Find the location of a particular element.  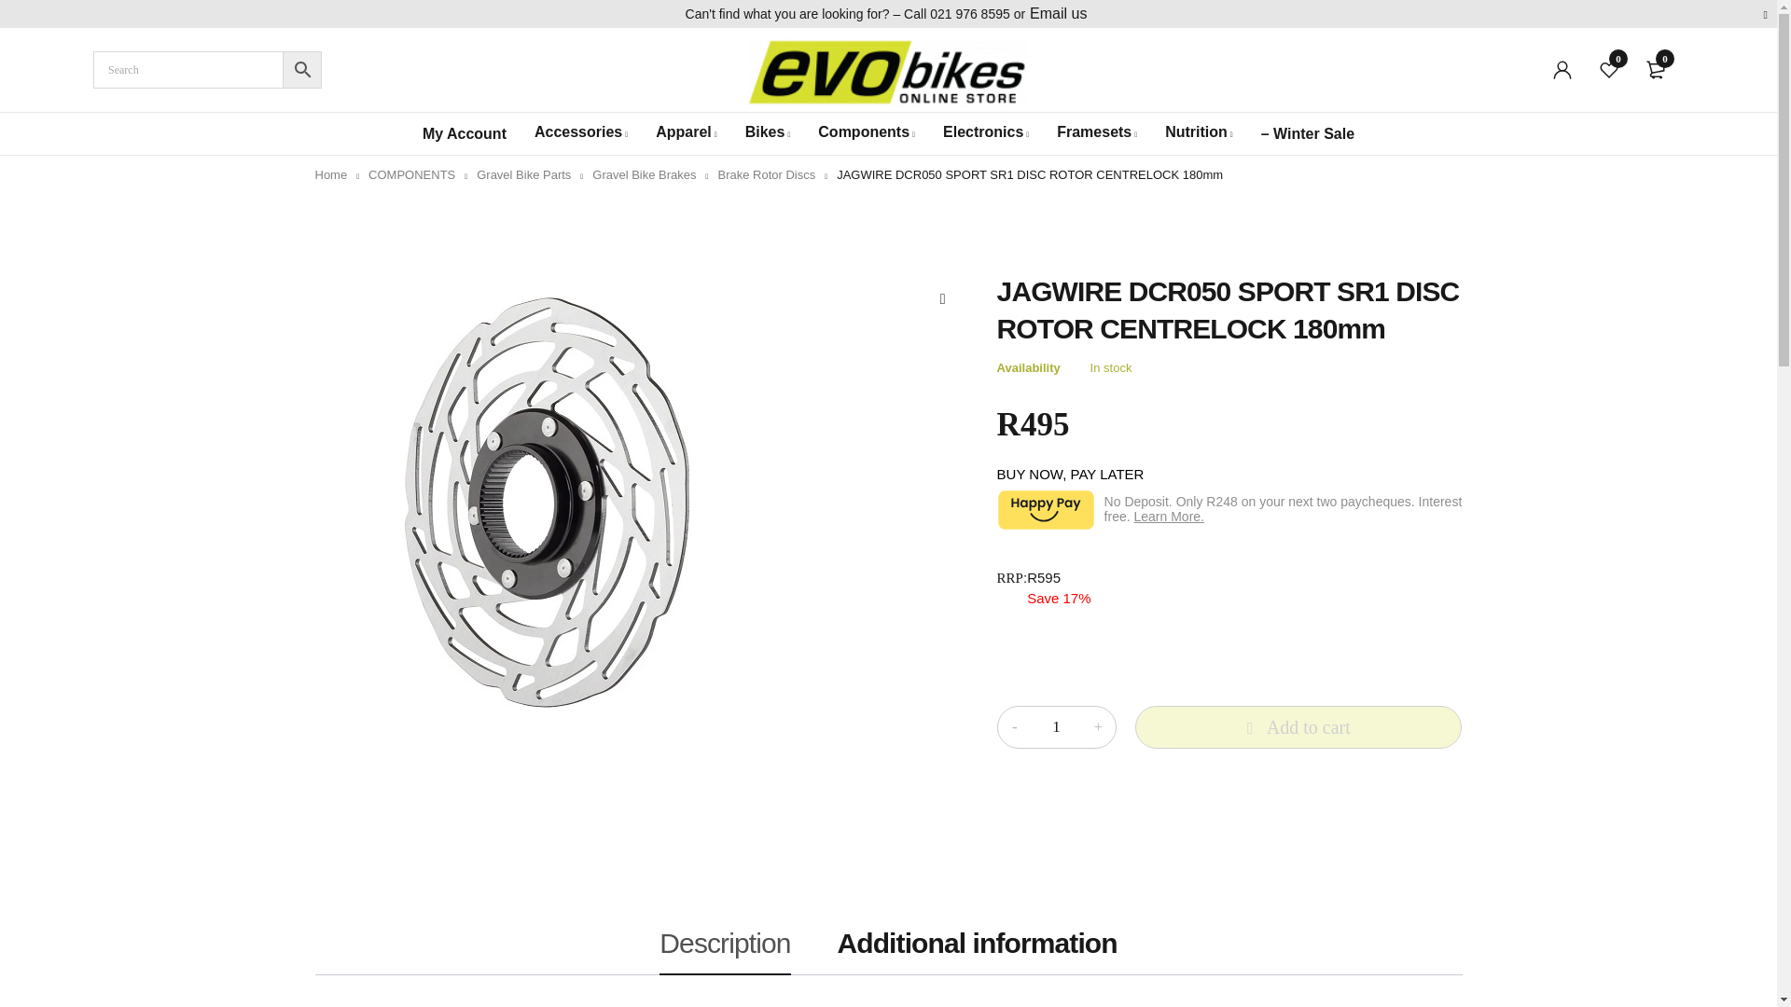

1 is located at coordinates (1056, 727).